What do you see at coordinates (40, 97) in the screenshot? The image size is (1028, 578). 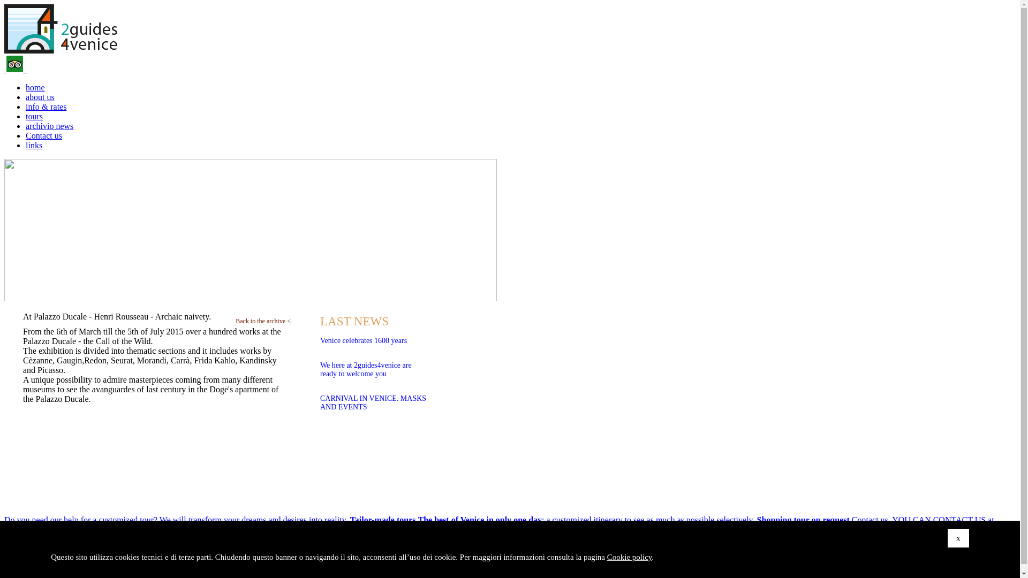 I see `about us` at bounding box center [40, 97].